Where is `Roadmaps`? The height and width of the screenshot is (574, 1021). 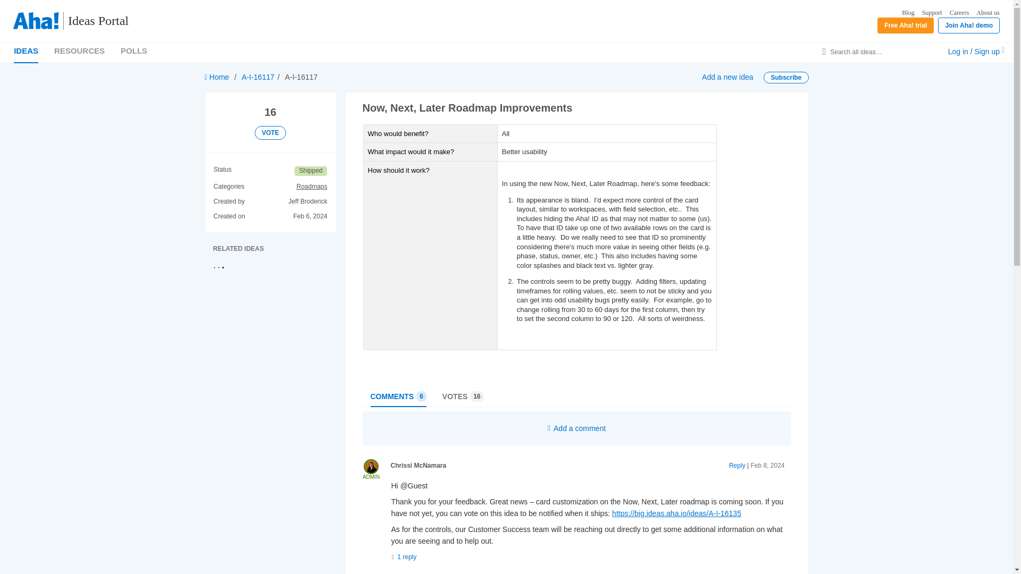
Roadmaps is located at coordinates (311, 187).